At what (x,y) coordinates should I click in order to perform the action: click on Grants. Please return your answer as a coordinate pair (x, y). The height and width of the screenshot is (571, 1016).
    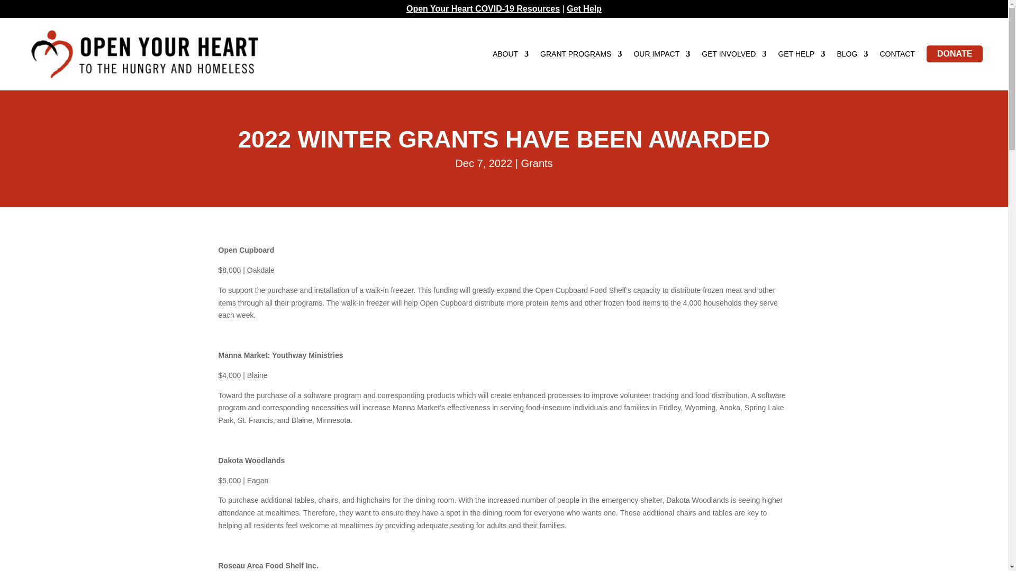
    Looking at the image, I should click on (537, 163).